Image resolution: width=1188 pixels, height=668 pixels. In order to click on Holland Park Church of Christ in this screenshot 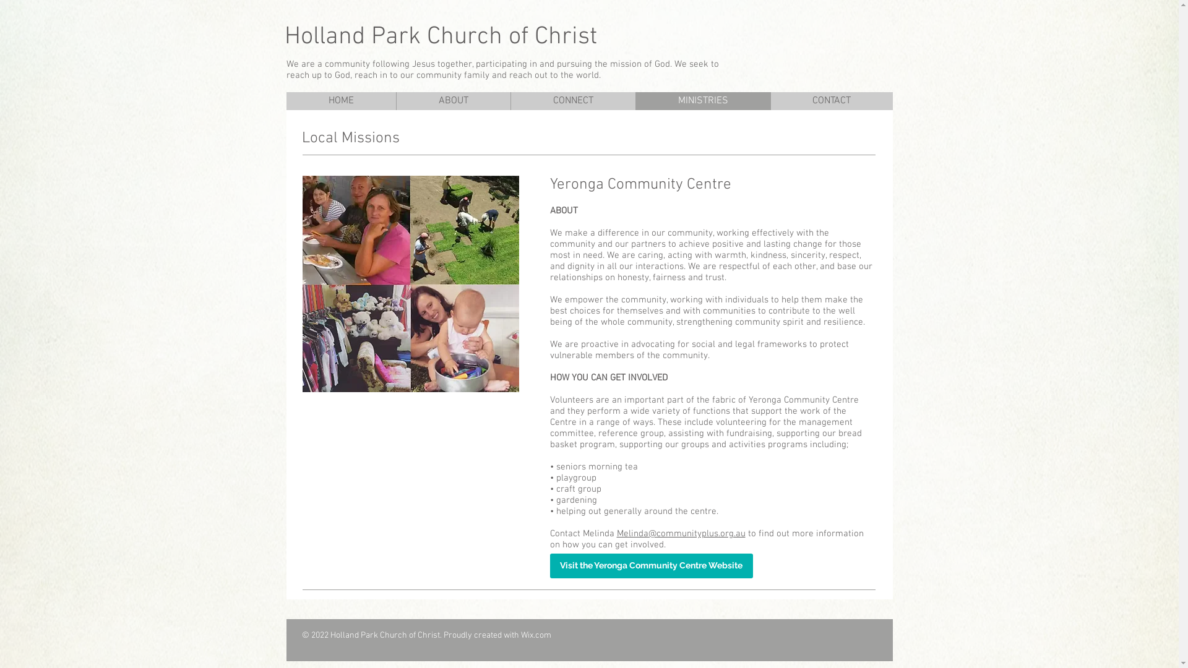, I will do `click(441, 37)`.